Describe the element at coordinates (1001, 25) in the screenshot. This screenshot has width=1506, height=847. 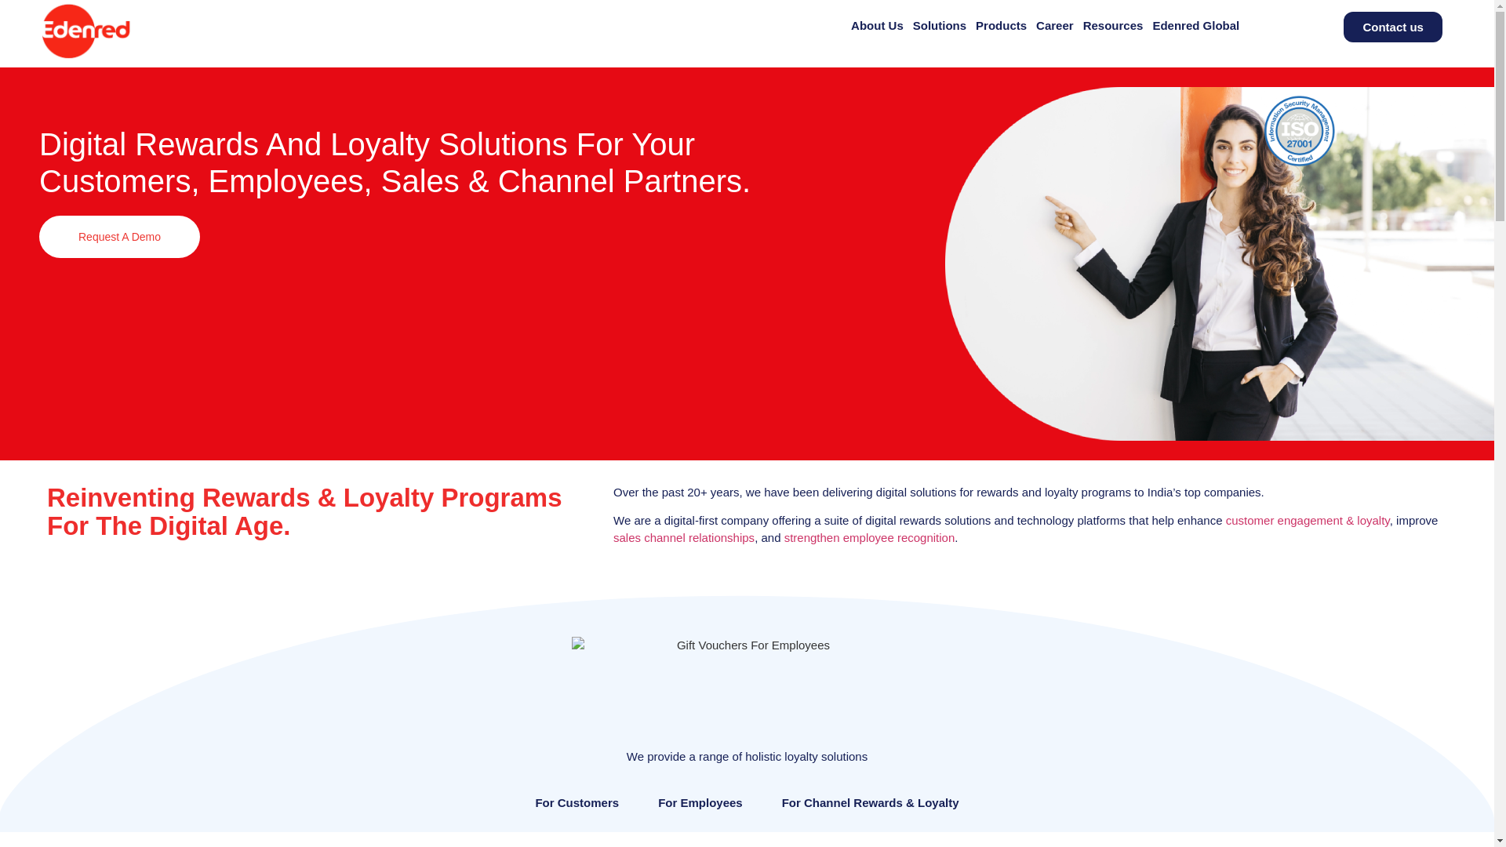
I see `Products` at that location.